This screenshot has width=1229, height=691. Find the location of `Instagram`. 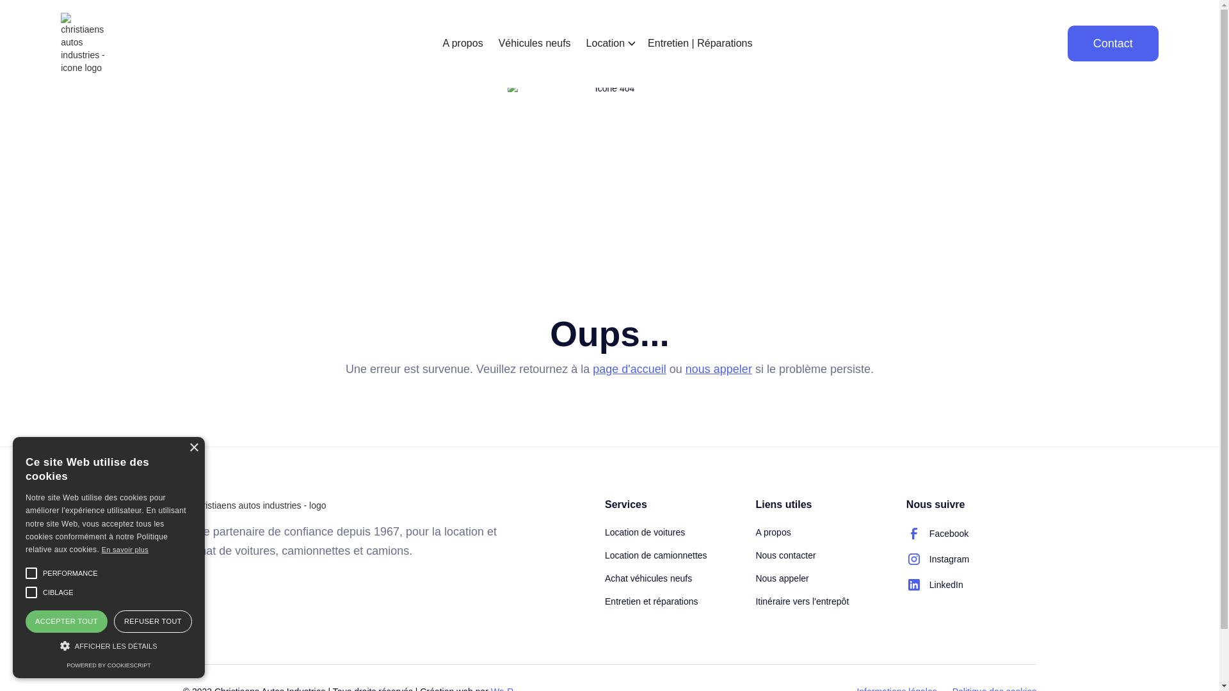

Instagram is located at coordinates (938, 559).